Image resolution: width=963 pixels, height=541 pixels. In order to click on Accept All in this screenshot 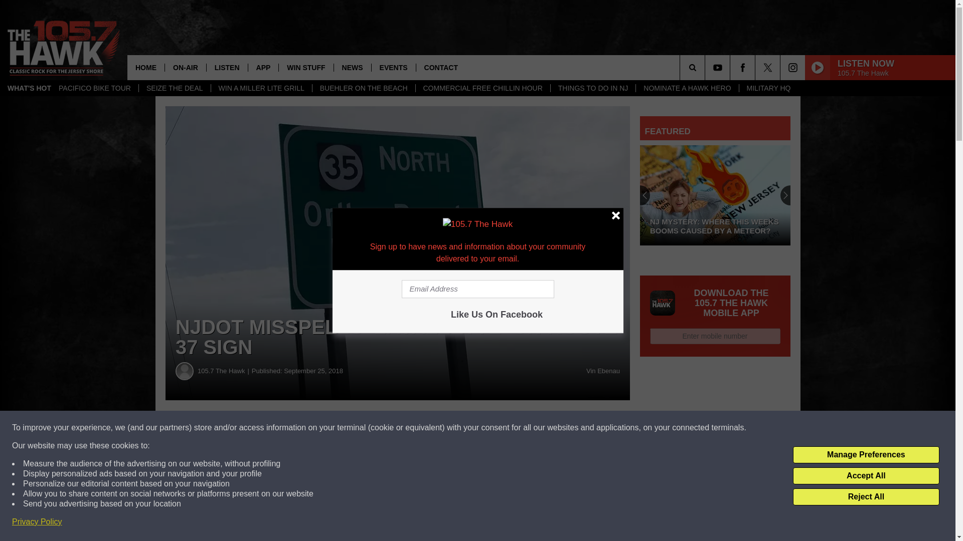, I will do `click(866, 476)`.